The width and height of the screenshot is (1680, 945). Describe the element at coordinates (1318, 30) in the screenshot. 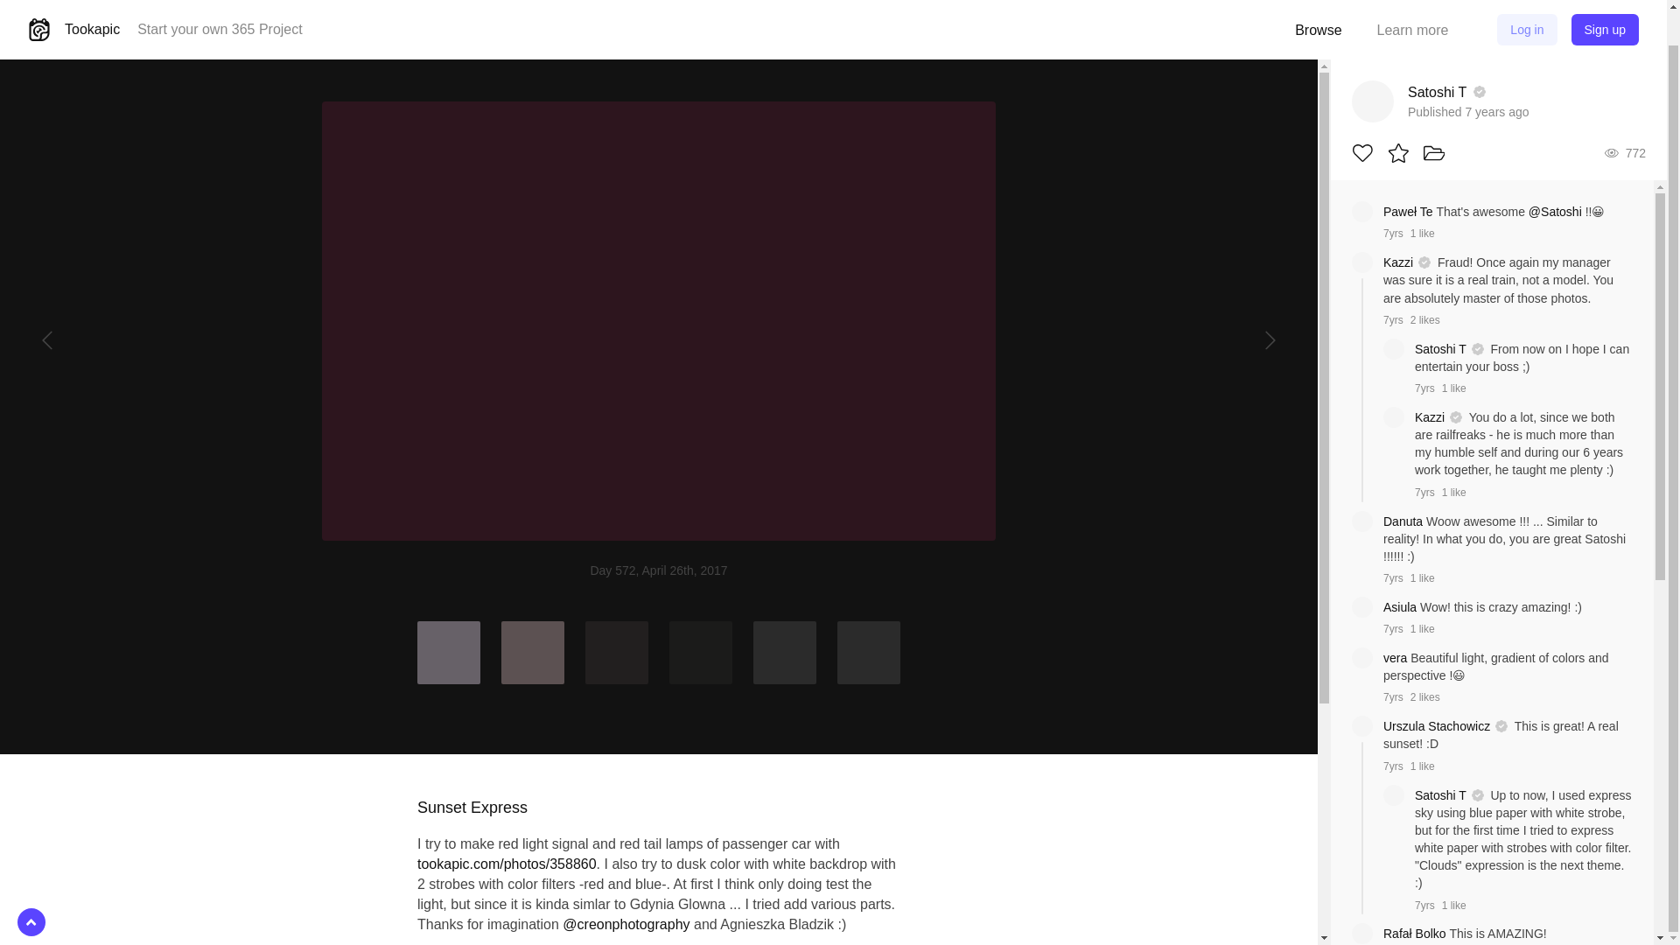

I see `Browse` at that location.